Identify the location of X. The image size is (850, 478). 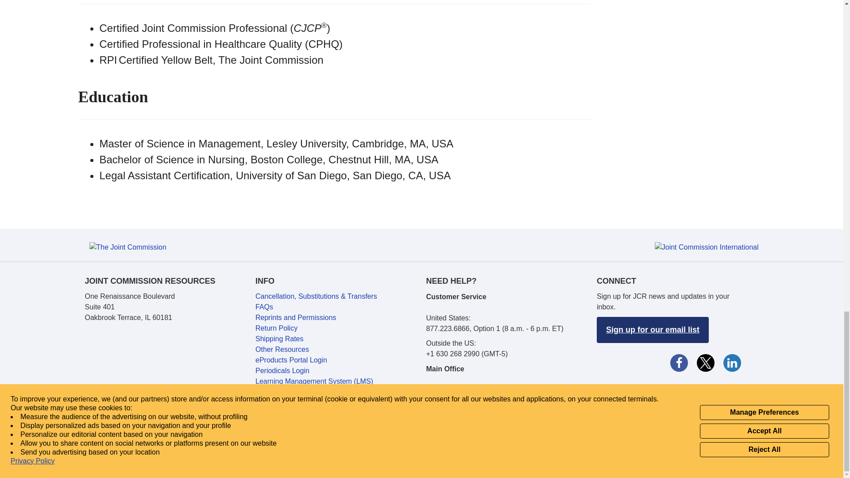
(705, 362).